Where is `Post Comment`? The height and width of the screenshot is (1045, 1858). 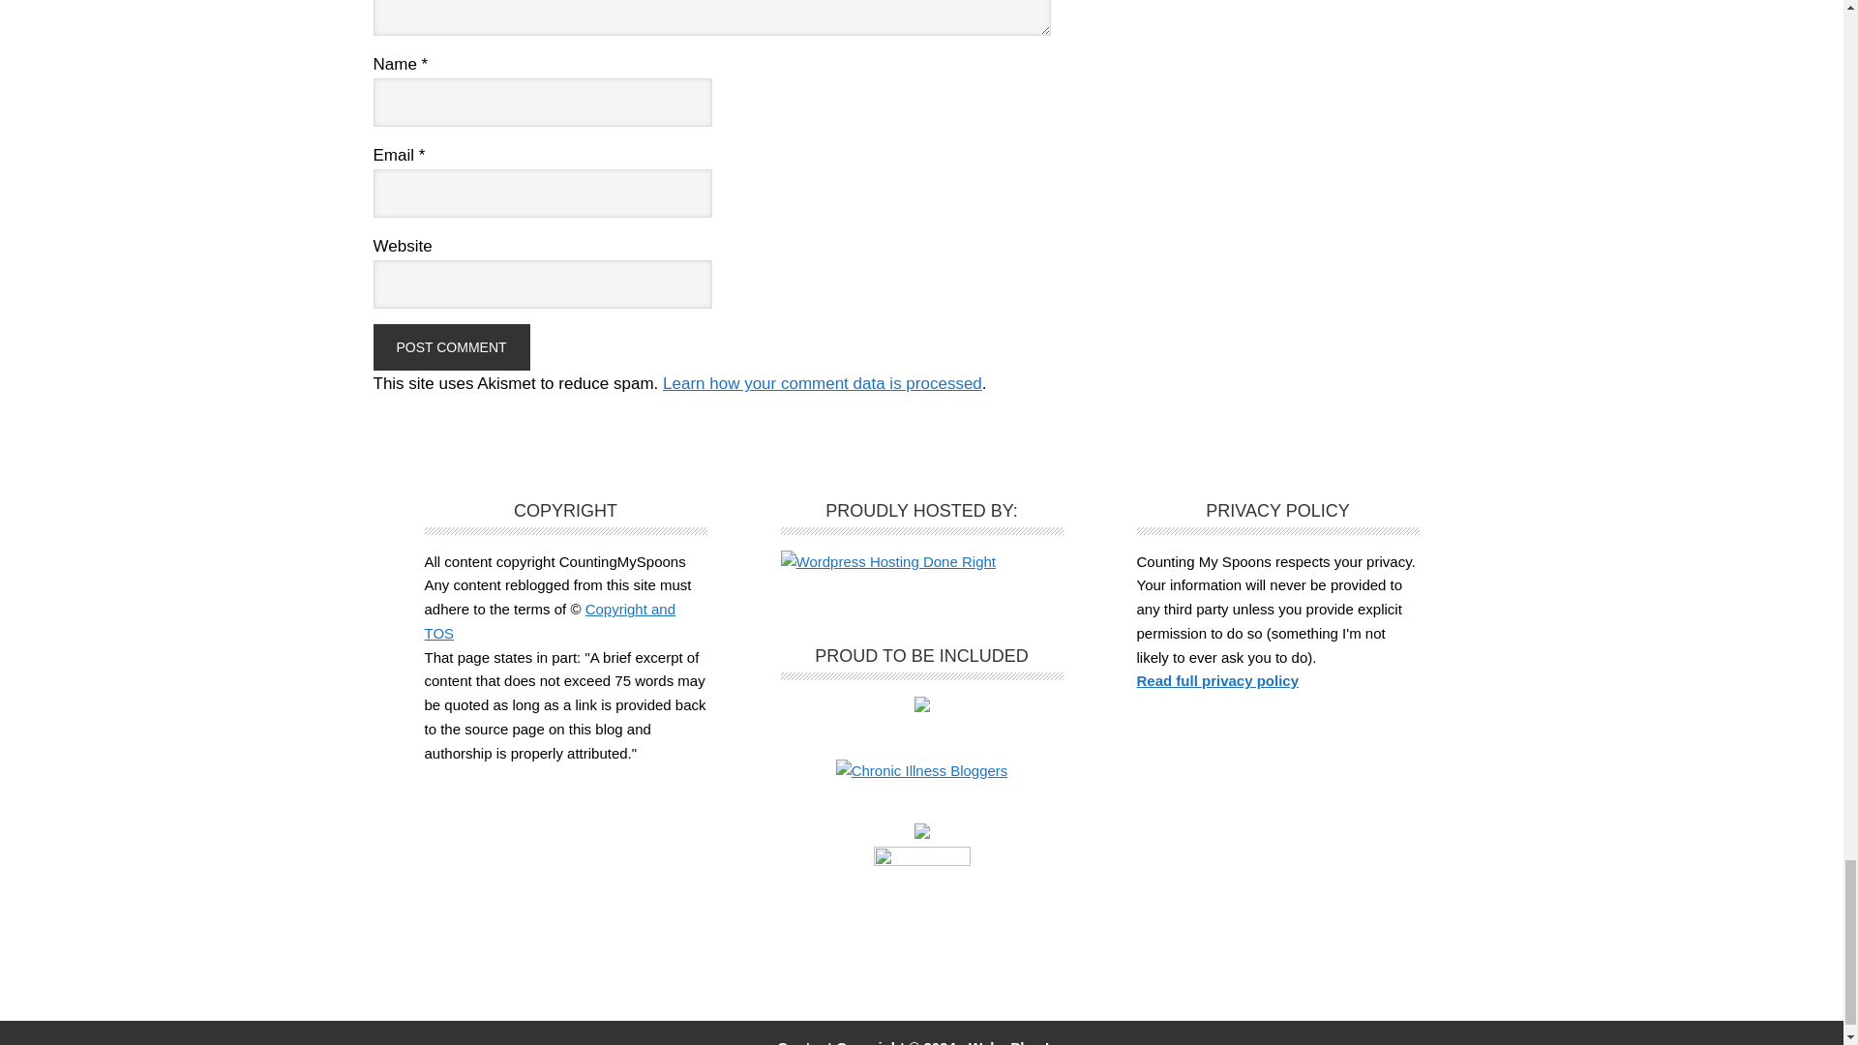 Post Comment is located at coordinates (451, 346).